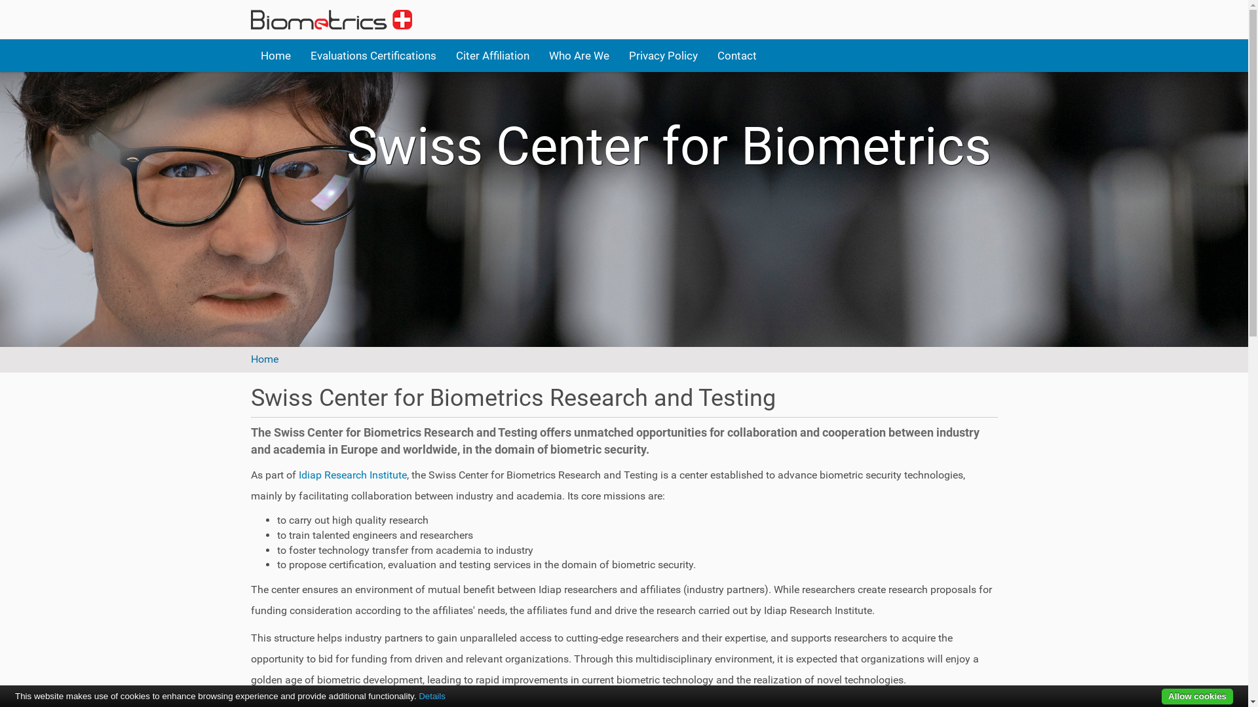 This screenshot has height=707, width=1258. Describe the element at coordinates (737, 56) in the screenshot. I see `Contact` at that location.